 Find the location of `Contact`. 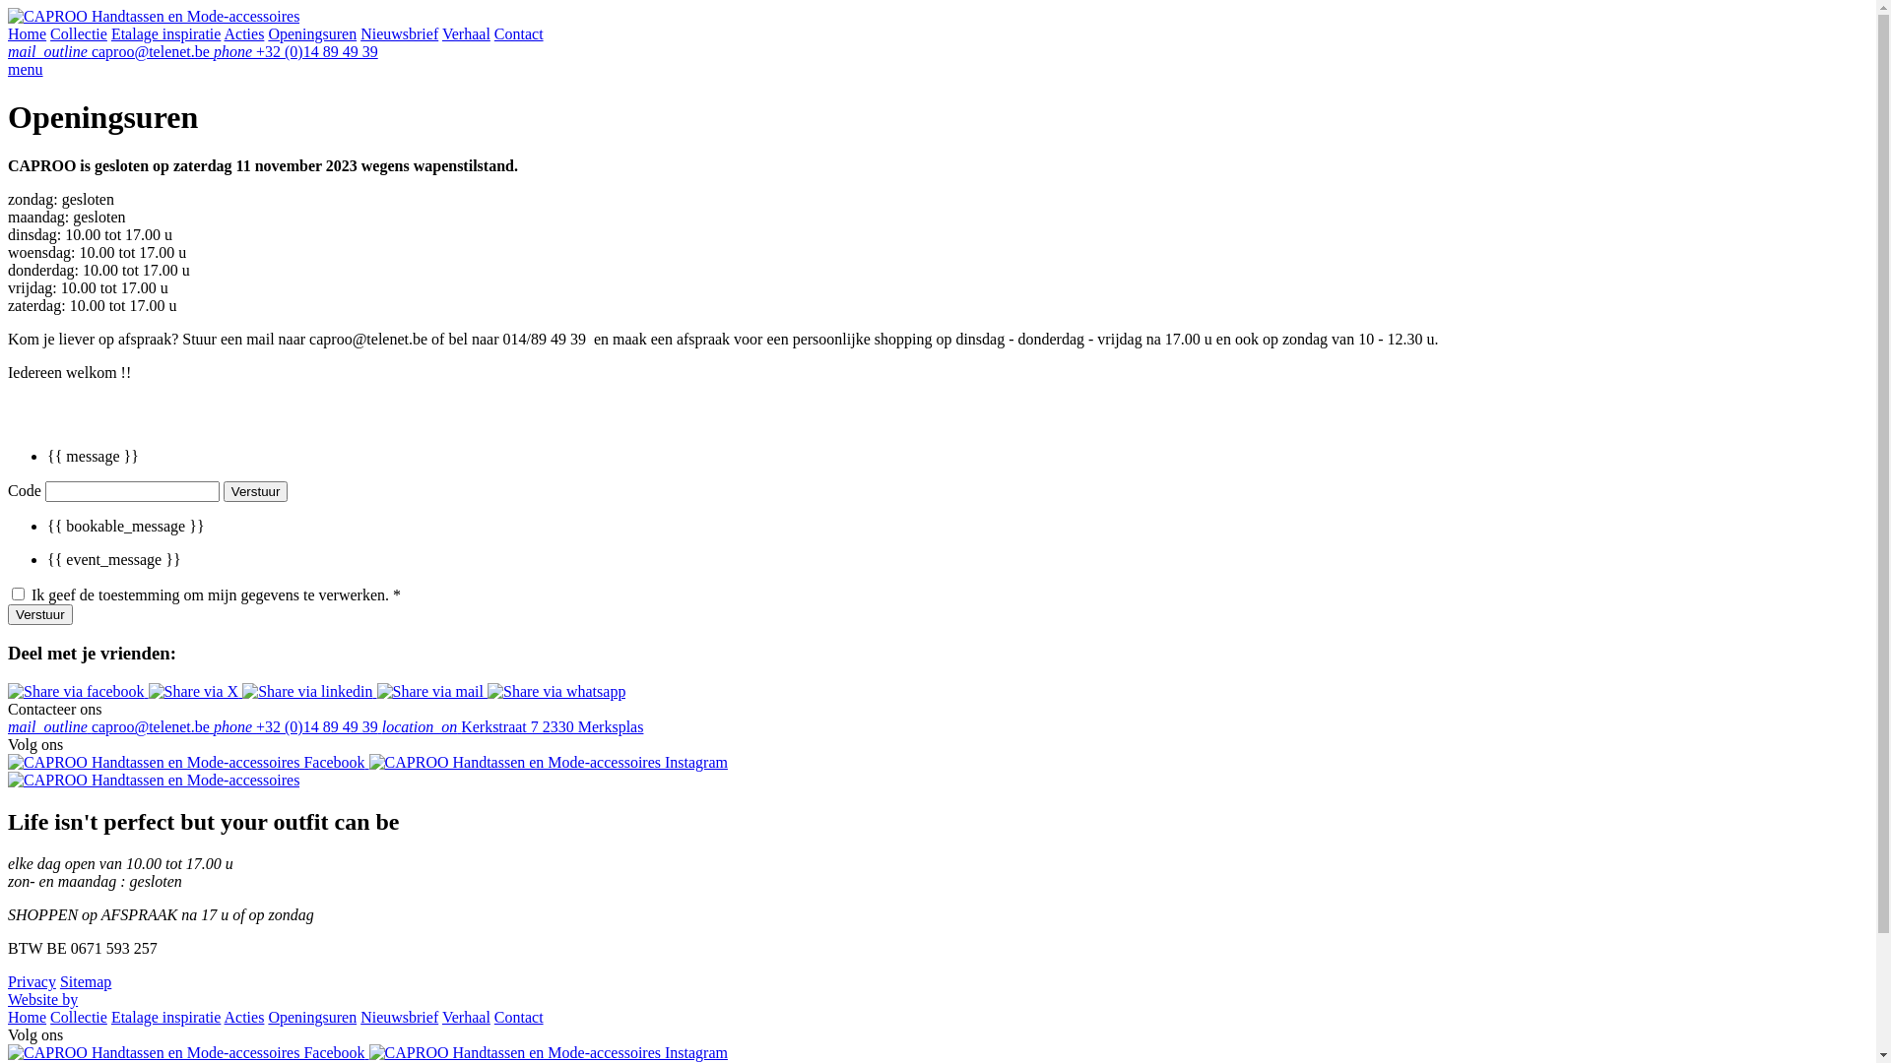

Contact is located at coordinates (519, 1018).